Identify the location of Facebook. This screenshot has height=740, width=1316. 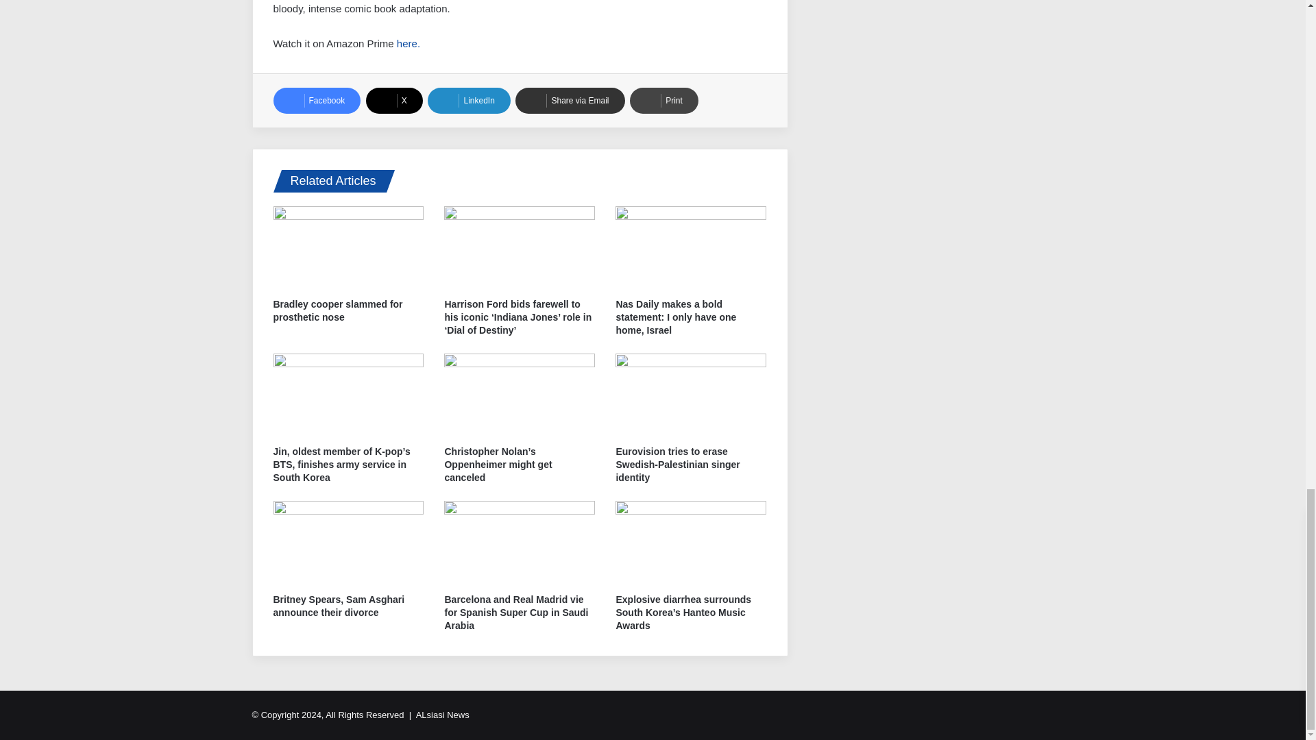
(317, 101).